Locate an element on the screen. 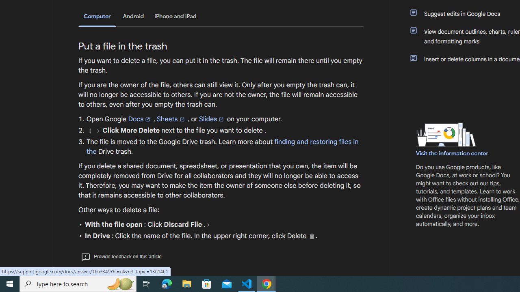 Image resolution: width=520 pixels, height=292 pixels. Visit the information center is located at coordinates (453, 153).